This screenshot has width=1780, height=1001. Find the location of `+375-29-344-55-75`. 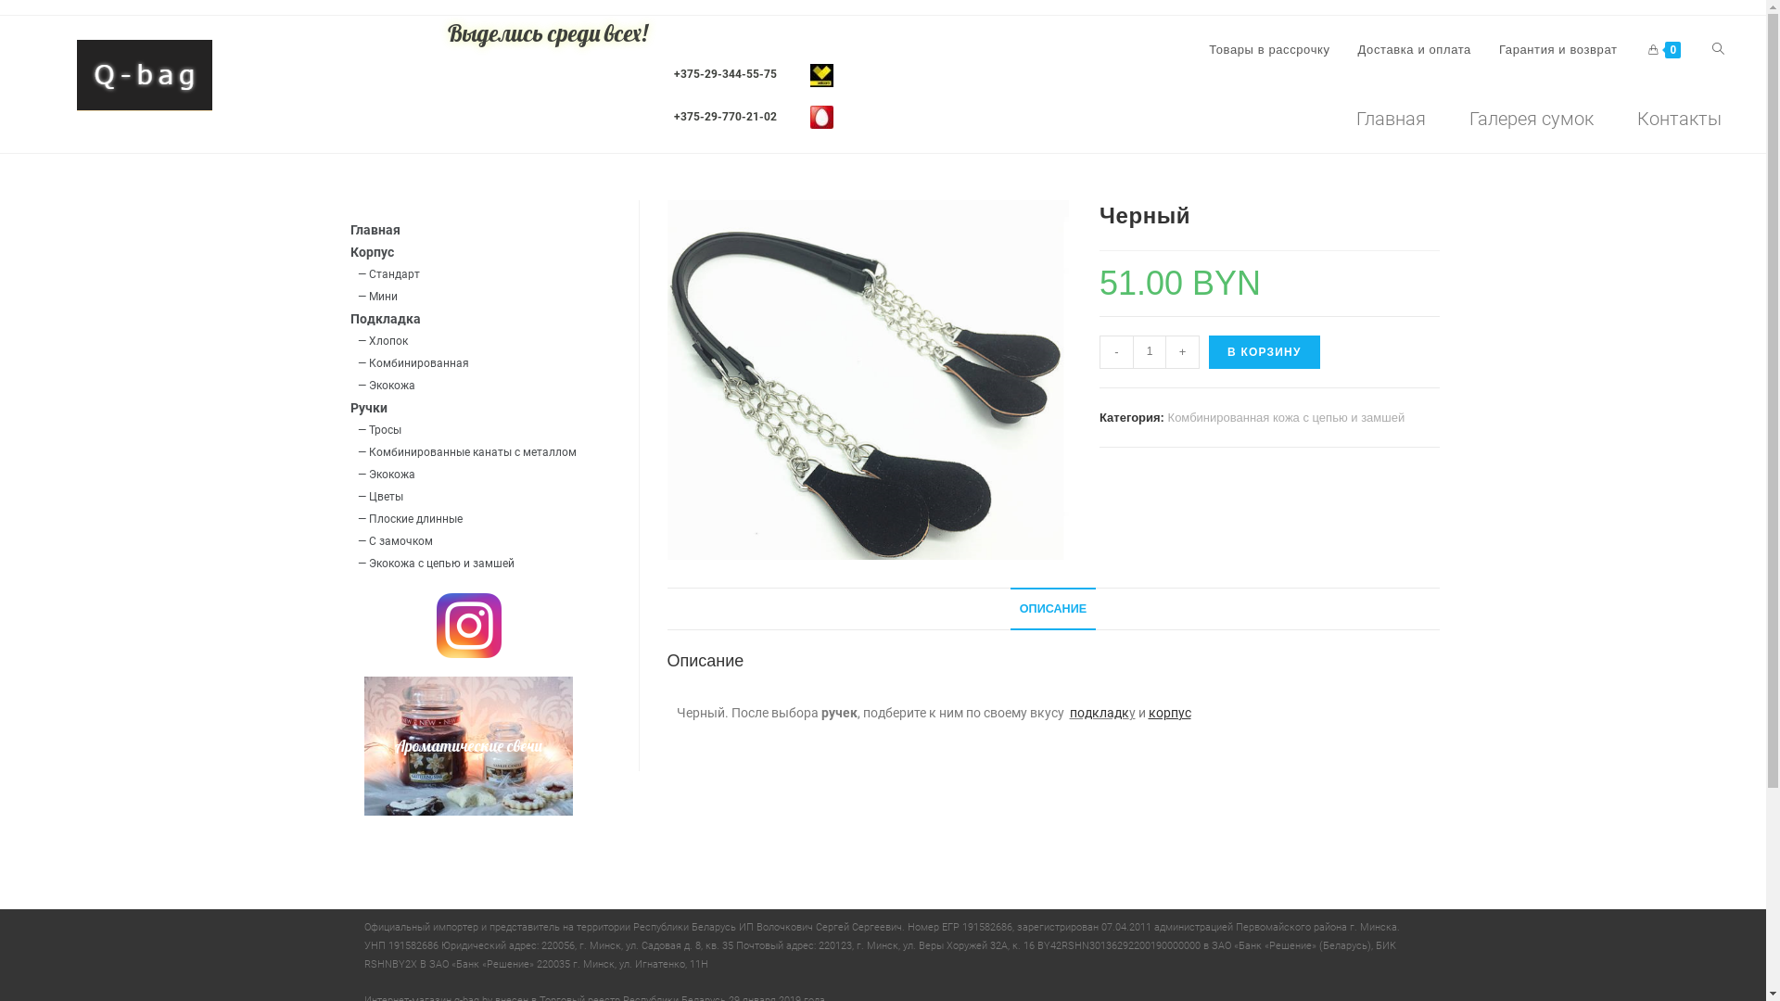

+375-29-344-55-75 is located at coordinates (725, 74).